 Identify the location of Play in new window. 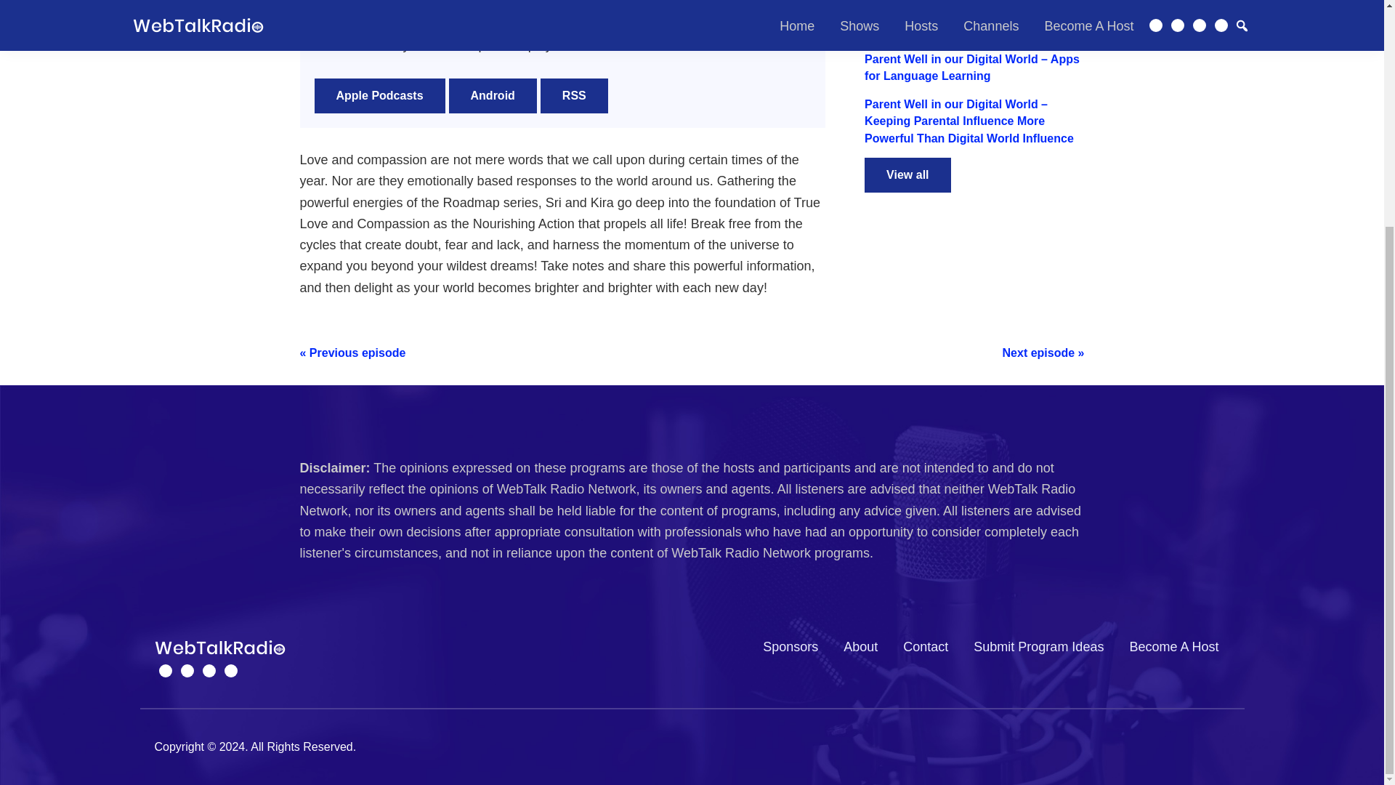
(414, 24).